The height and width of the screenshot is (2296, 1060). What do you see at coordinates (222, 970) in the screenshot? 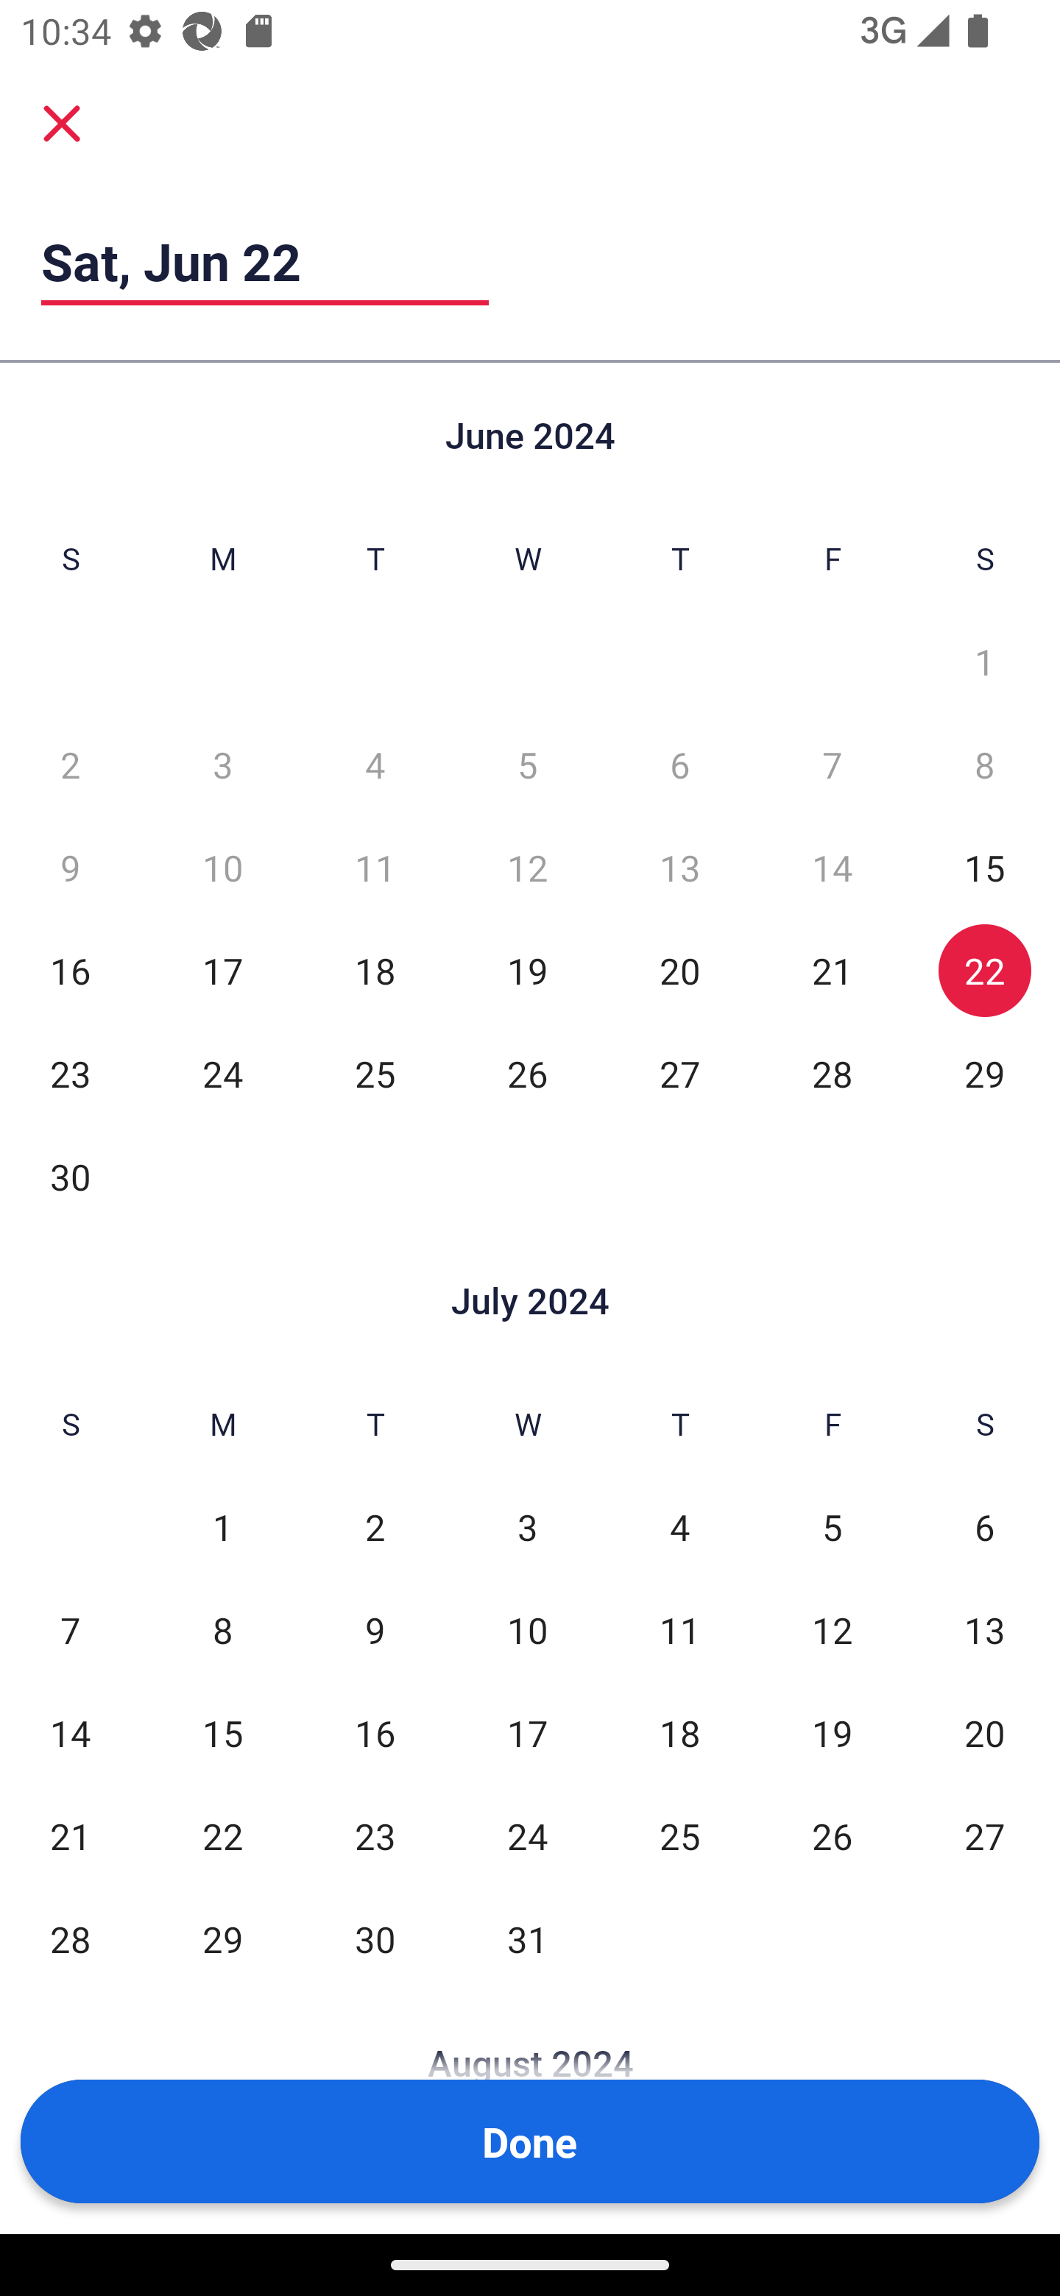
I see `17 Mon, Jun 17, Not Selected` at bounding box center [222, 970].